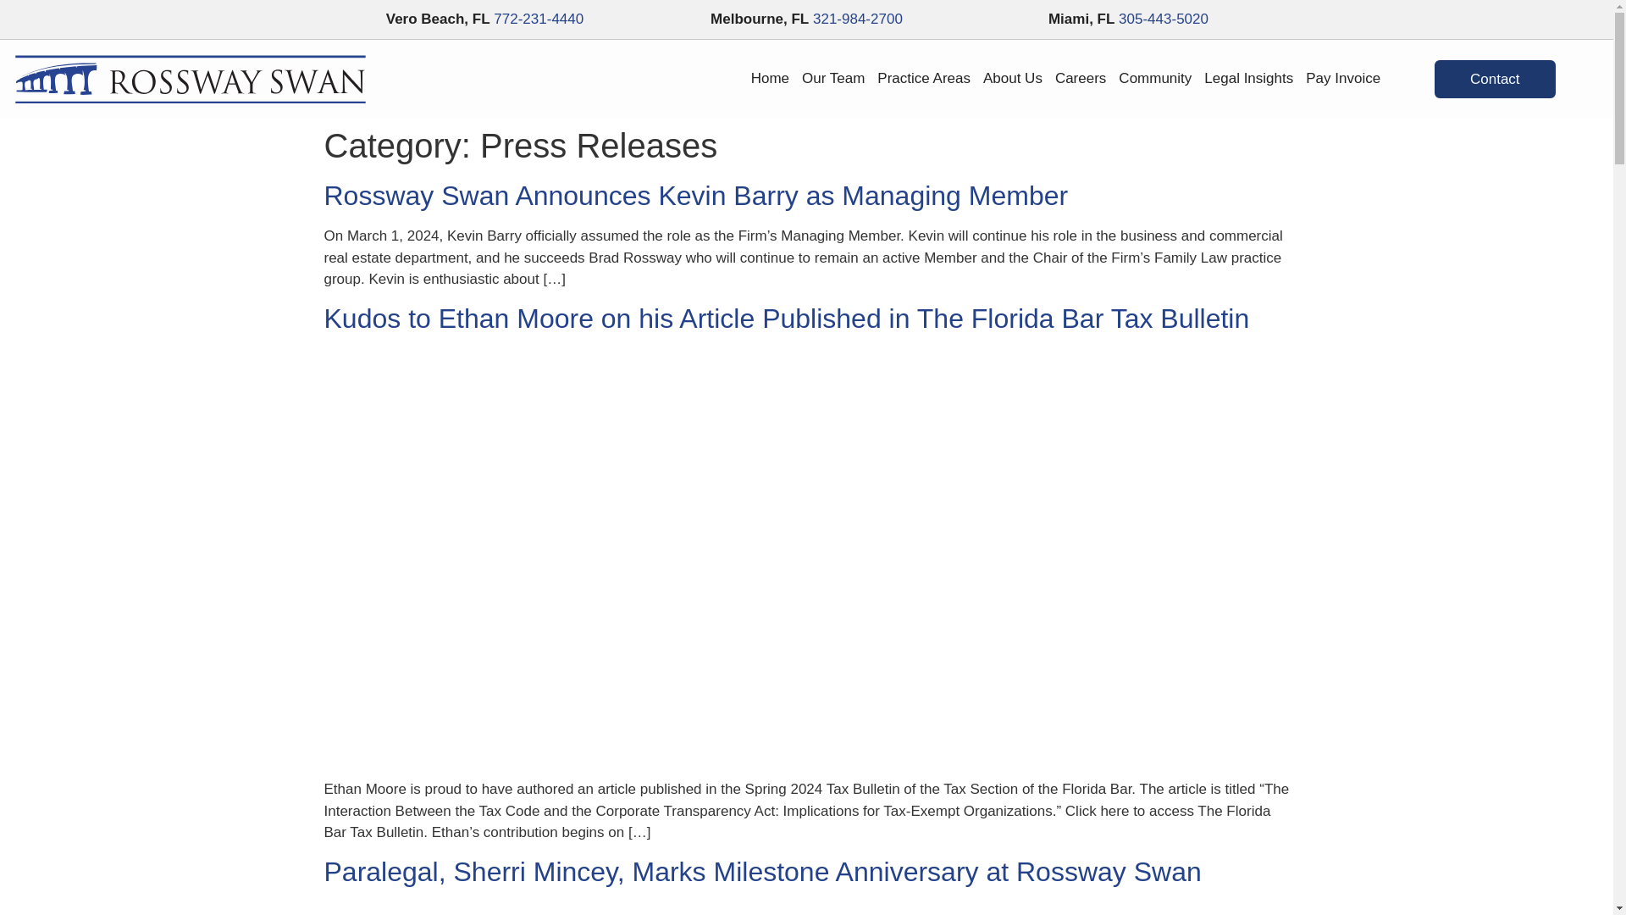 Image resolution: width=1626 pixels, height=915 pixels. I want to click on Our Team, so click(833, 78).